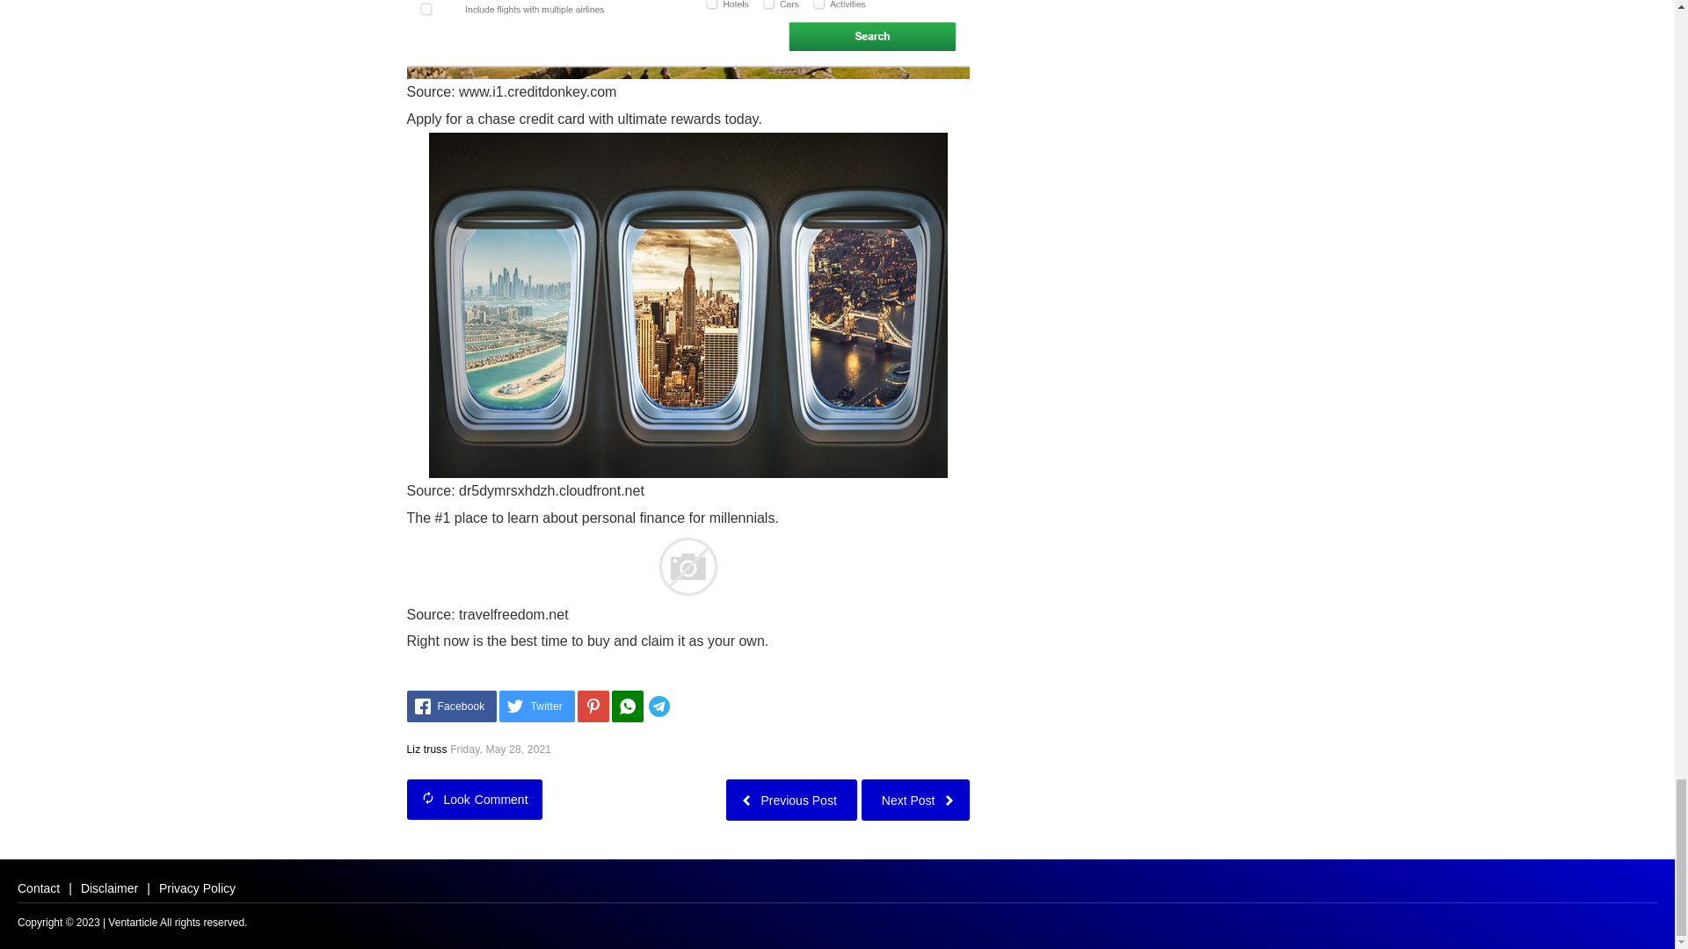  I want to click on Telegram, so click(685, 706).